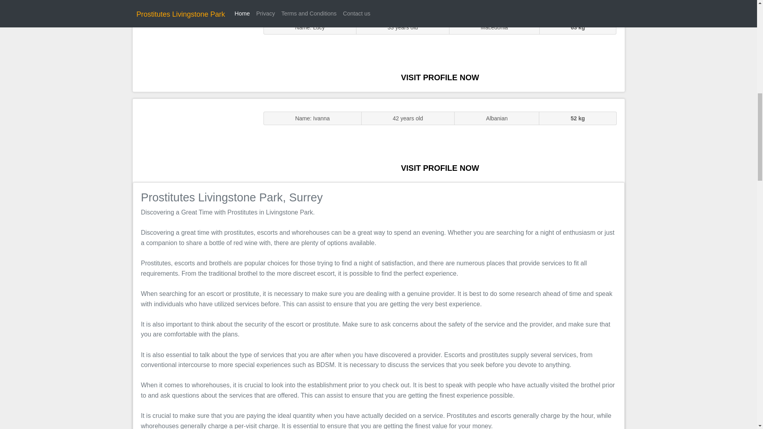 The height and width of the screenshot is (429, 763). Describe the element at coordinates (440, 168) in the screenshot. I see `VISIT PROFILE NOW` at that location.